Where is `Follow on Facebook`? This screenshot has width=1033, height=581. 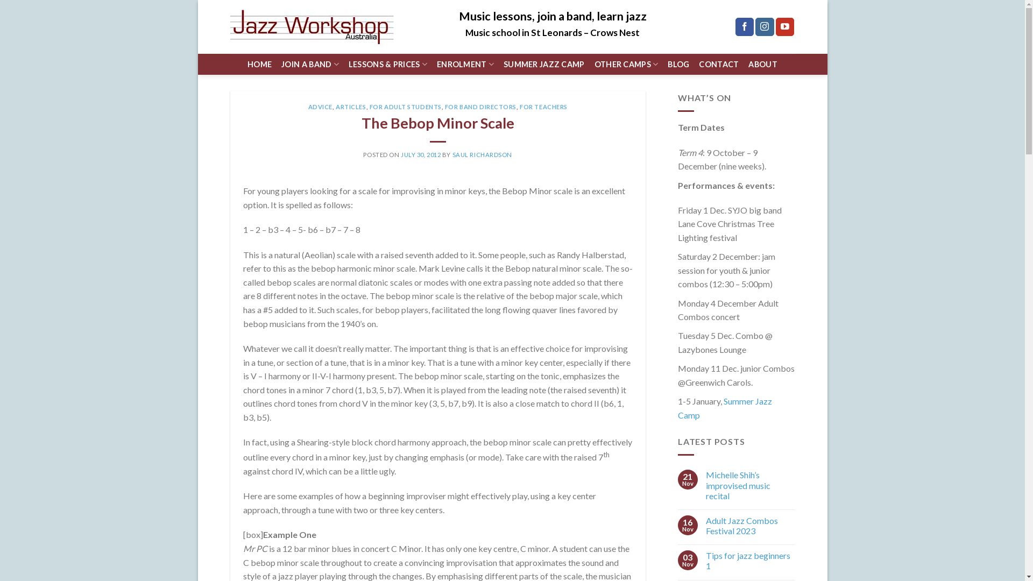 Follow on Facebook is located at coordinates (745, 27).